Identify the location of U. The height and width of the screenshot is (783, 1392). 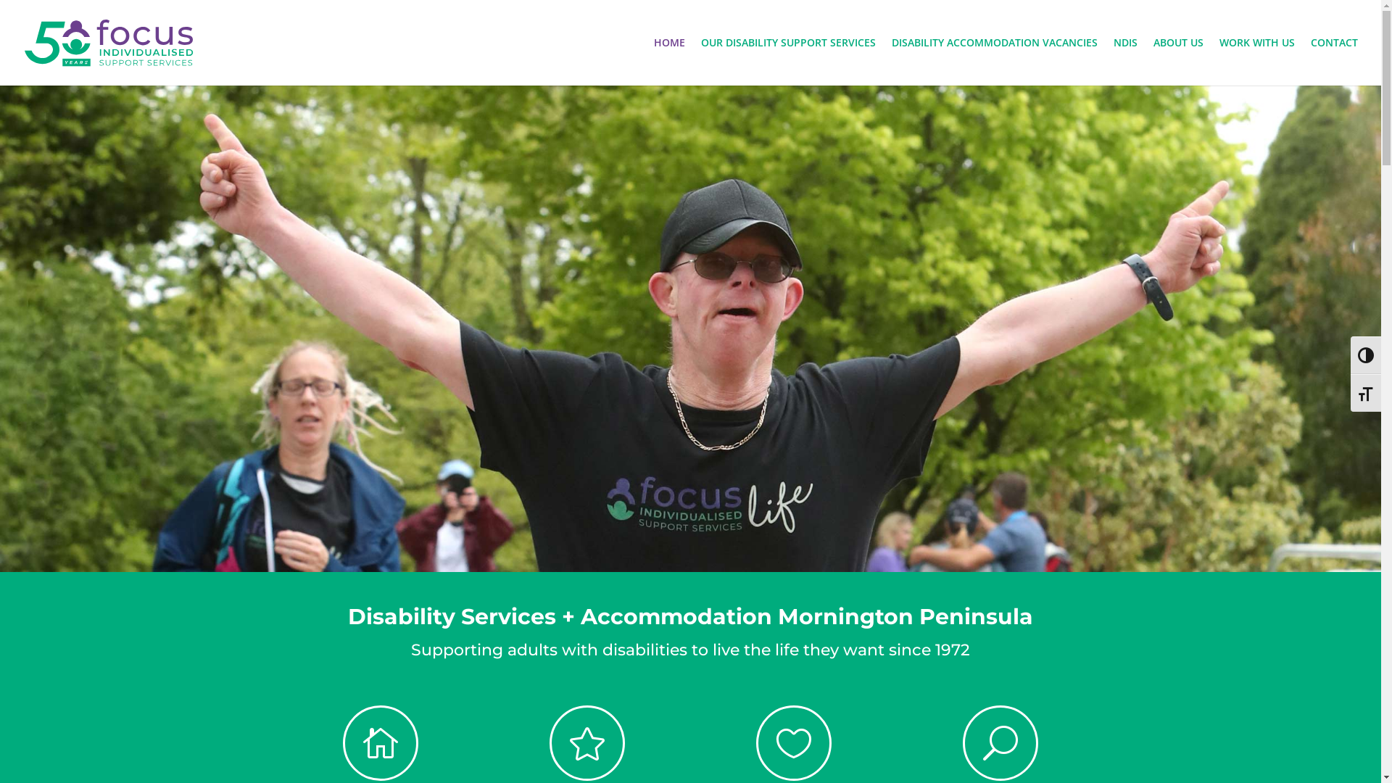
(1000, 743).